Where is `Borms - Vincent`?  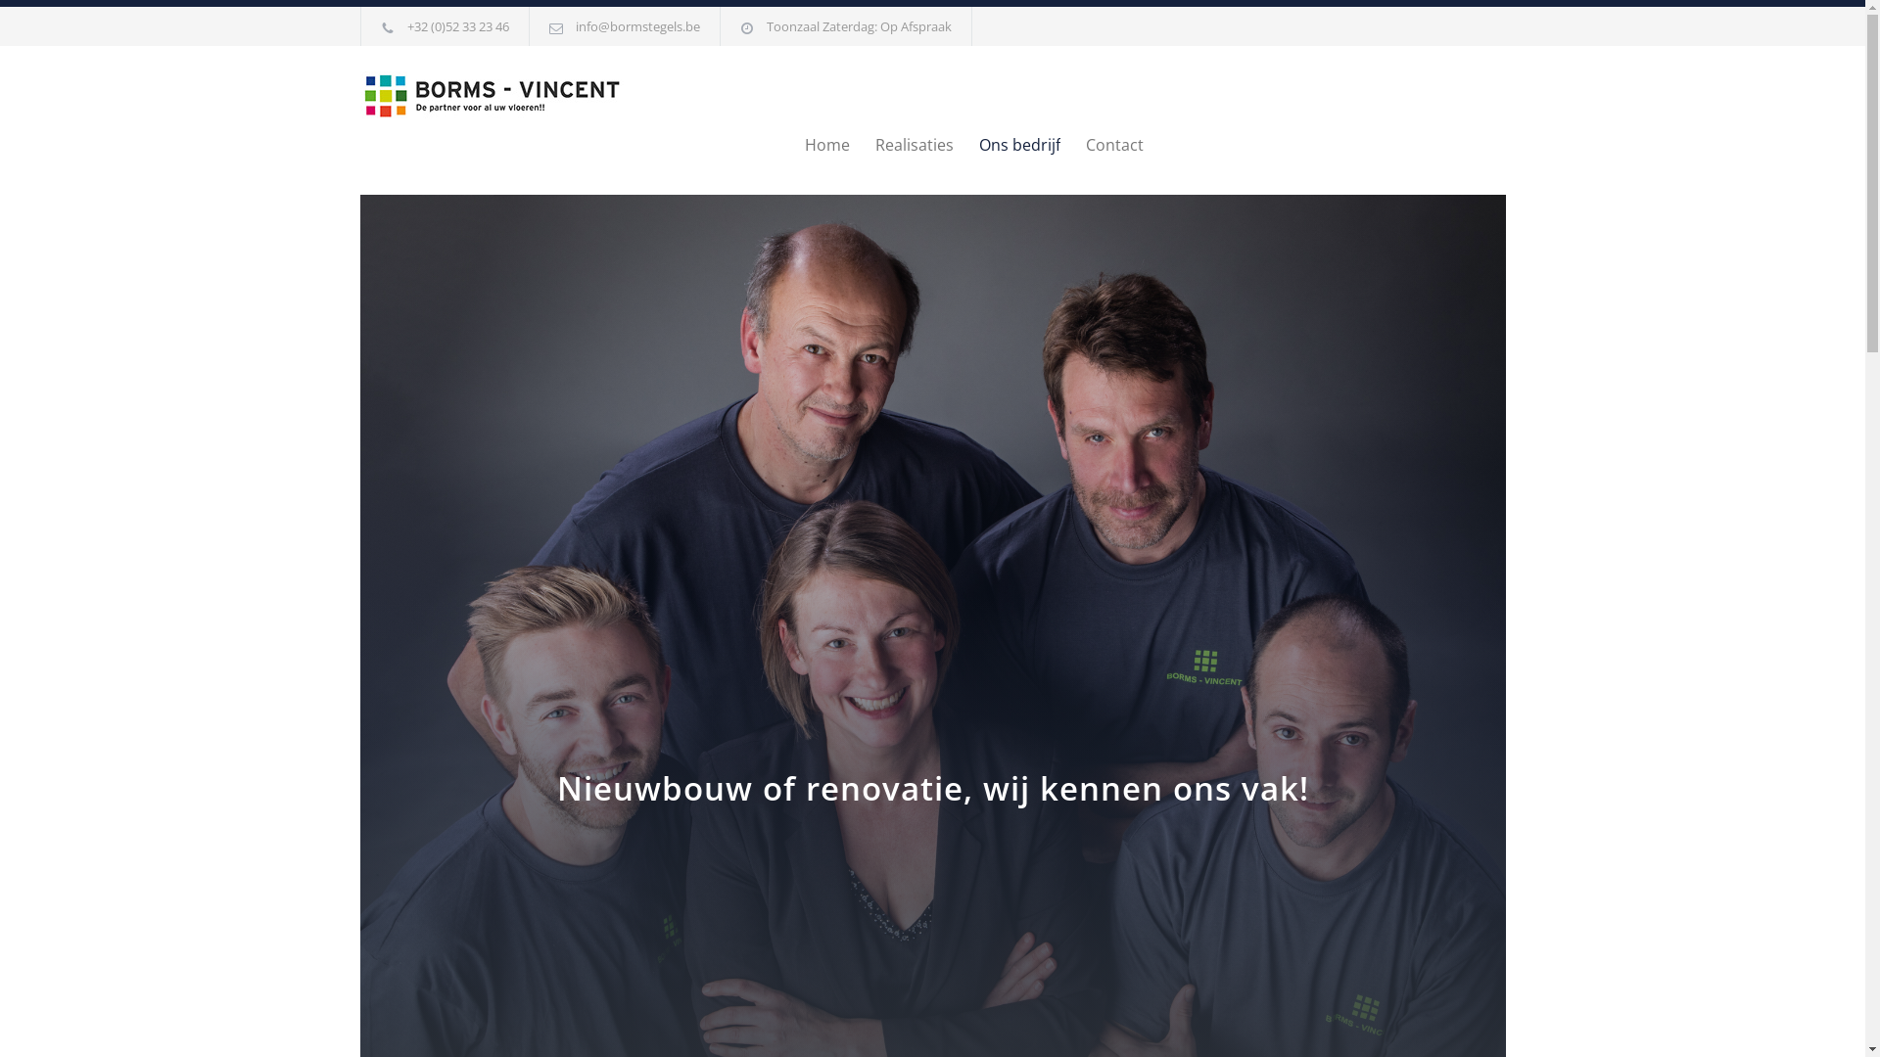 Borms - Vincent is located at coordinates (541, 96).